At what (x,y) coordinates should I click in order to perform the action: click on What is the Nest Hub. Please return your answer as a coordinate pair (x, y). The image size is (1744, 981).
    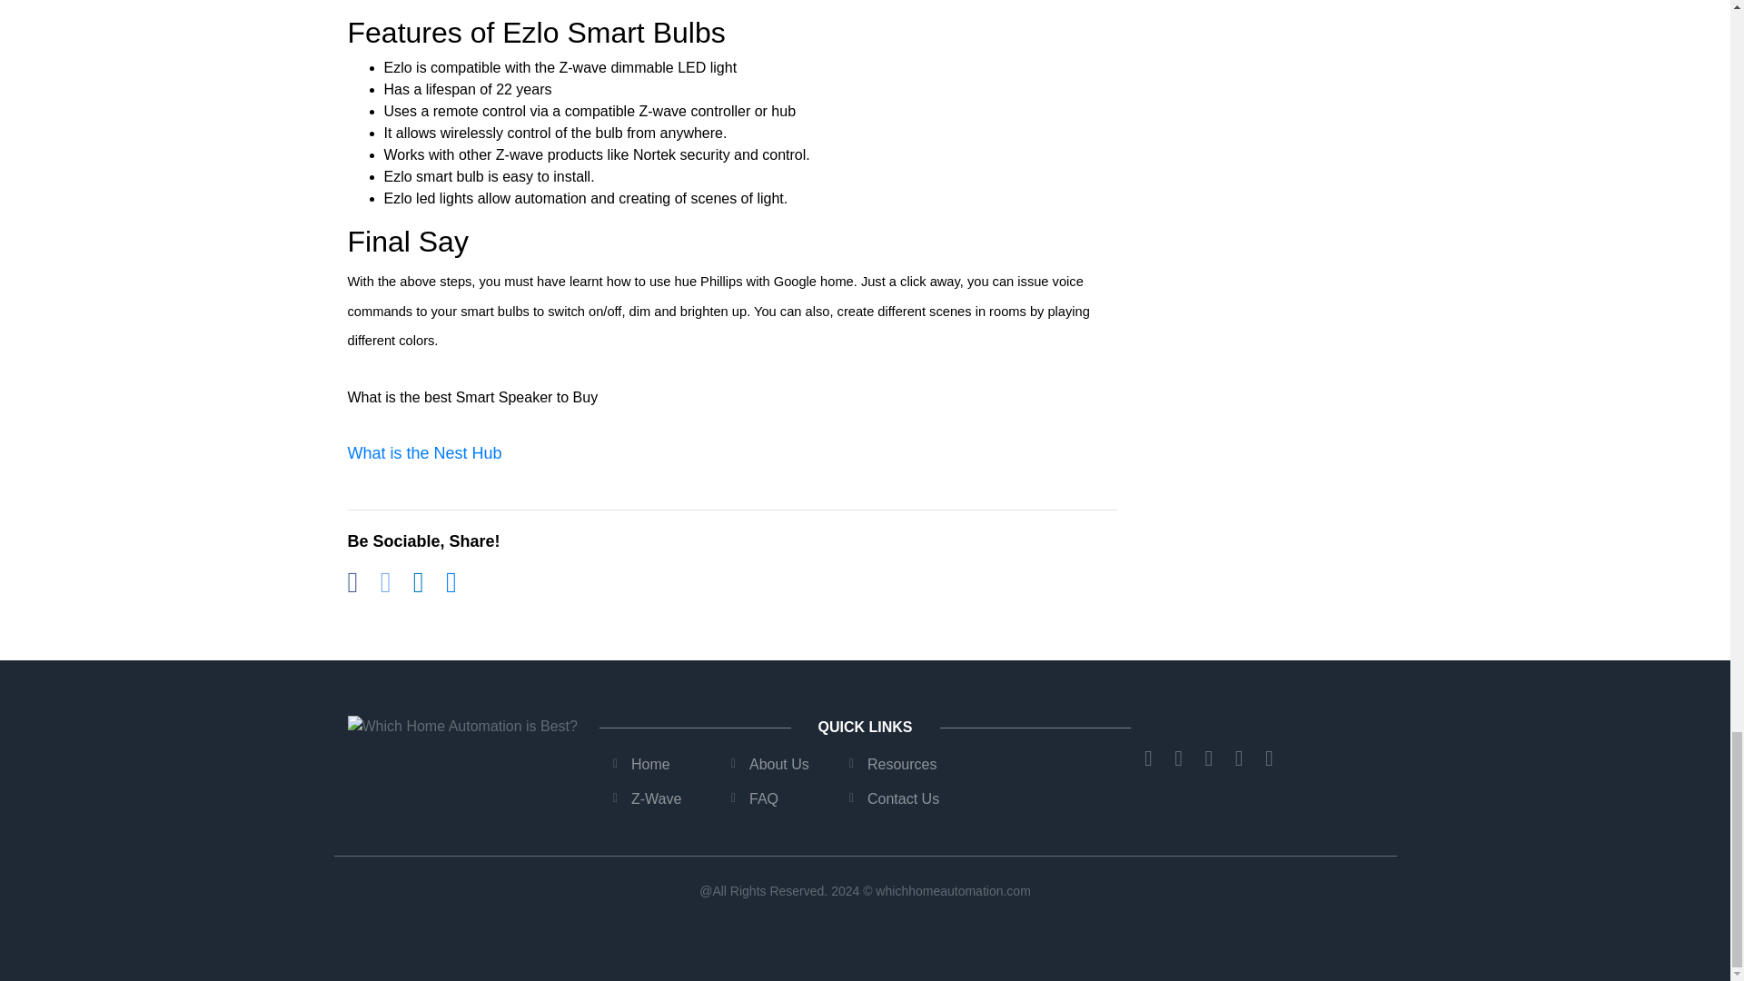
    Looking at the image, I should click on (424, 452).